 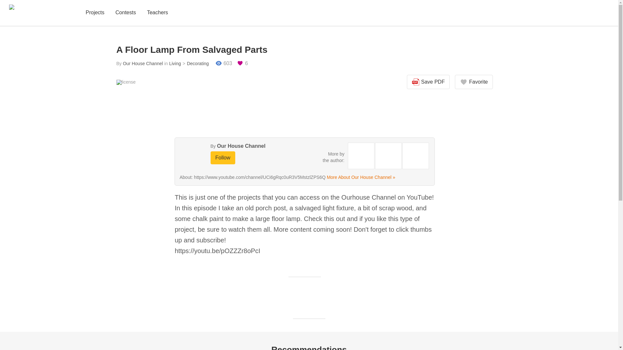 What do you see at coordinates (195, 64) in the screenshot?
I see `Decorating` at bounding box center [195, 64].